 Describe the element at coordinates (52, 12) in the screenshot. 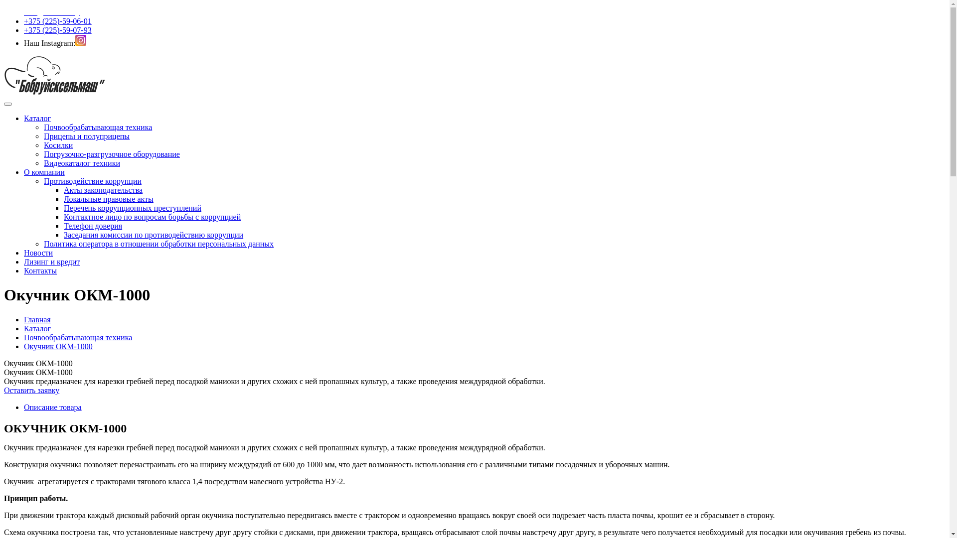

I see `info@selmash.by` at that location.